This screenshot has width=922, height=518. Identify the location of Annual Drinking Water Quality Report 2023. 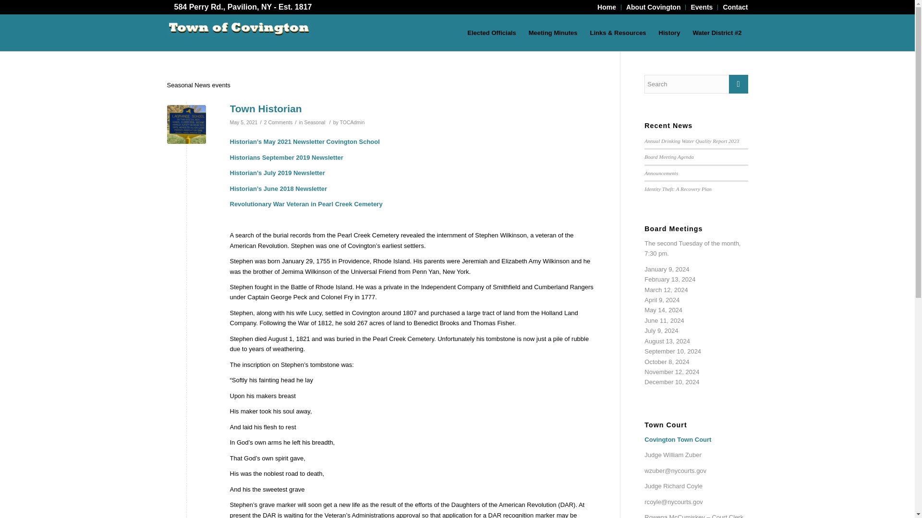
(691, 141).